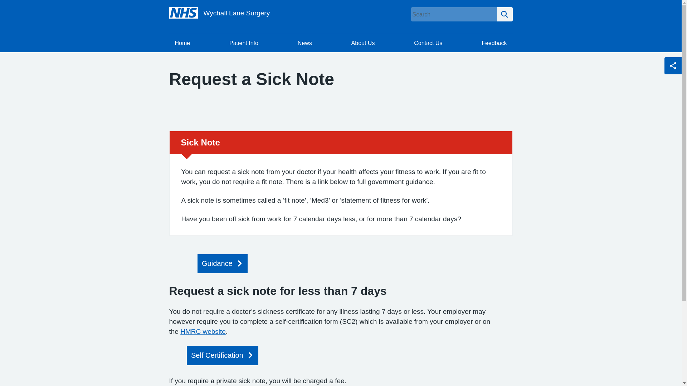  Describe the element at coordinates (363, 43) in the screenshot. I see `About Us` at that location.